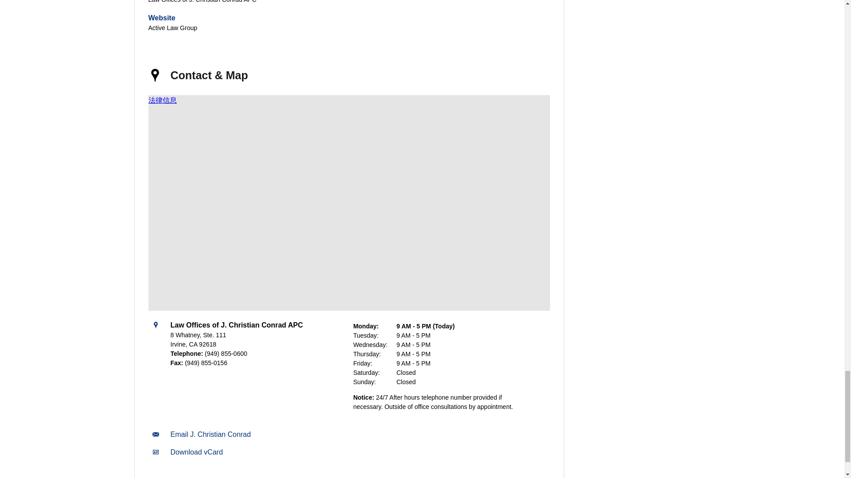 Image resolution: width=851 pixels, height=478 pixels. I want to click on Download vCard, so click(196, 452).